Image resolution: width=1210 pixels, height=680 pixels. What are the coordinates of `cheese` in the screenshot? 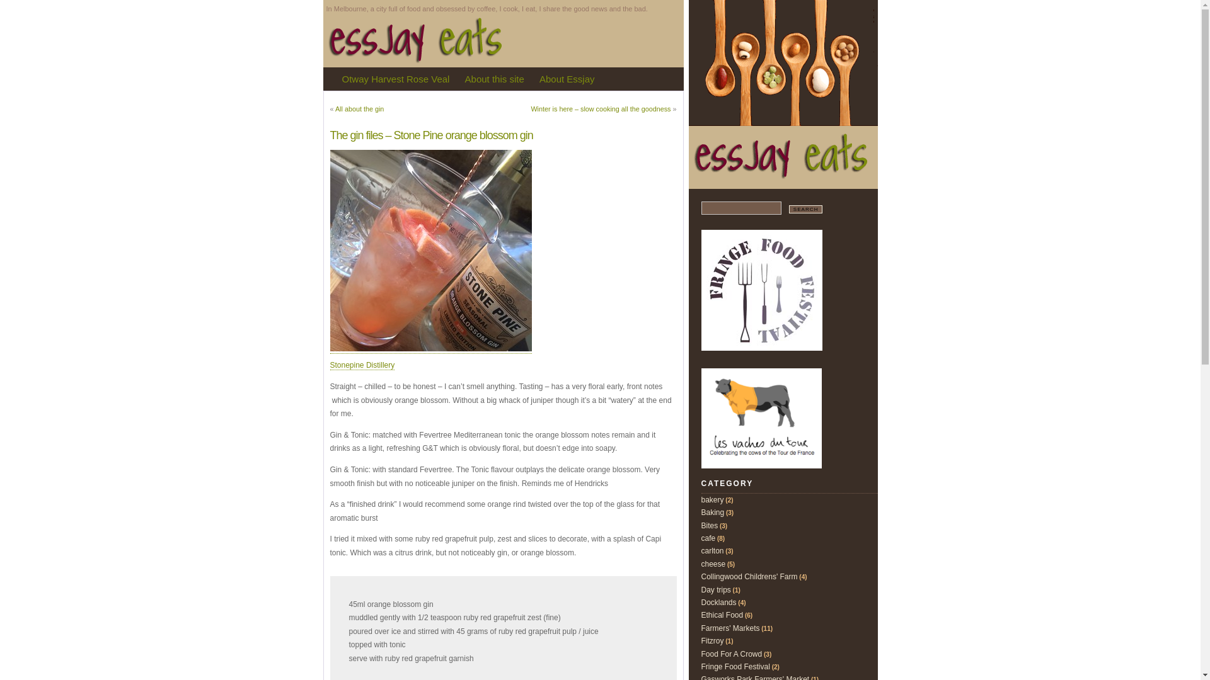 It's located at (713, 564).